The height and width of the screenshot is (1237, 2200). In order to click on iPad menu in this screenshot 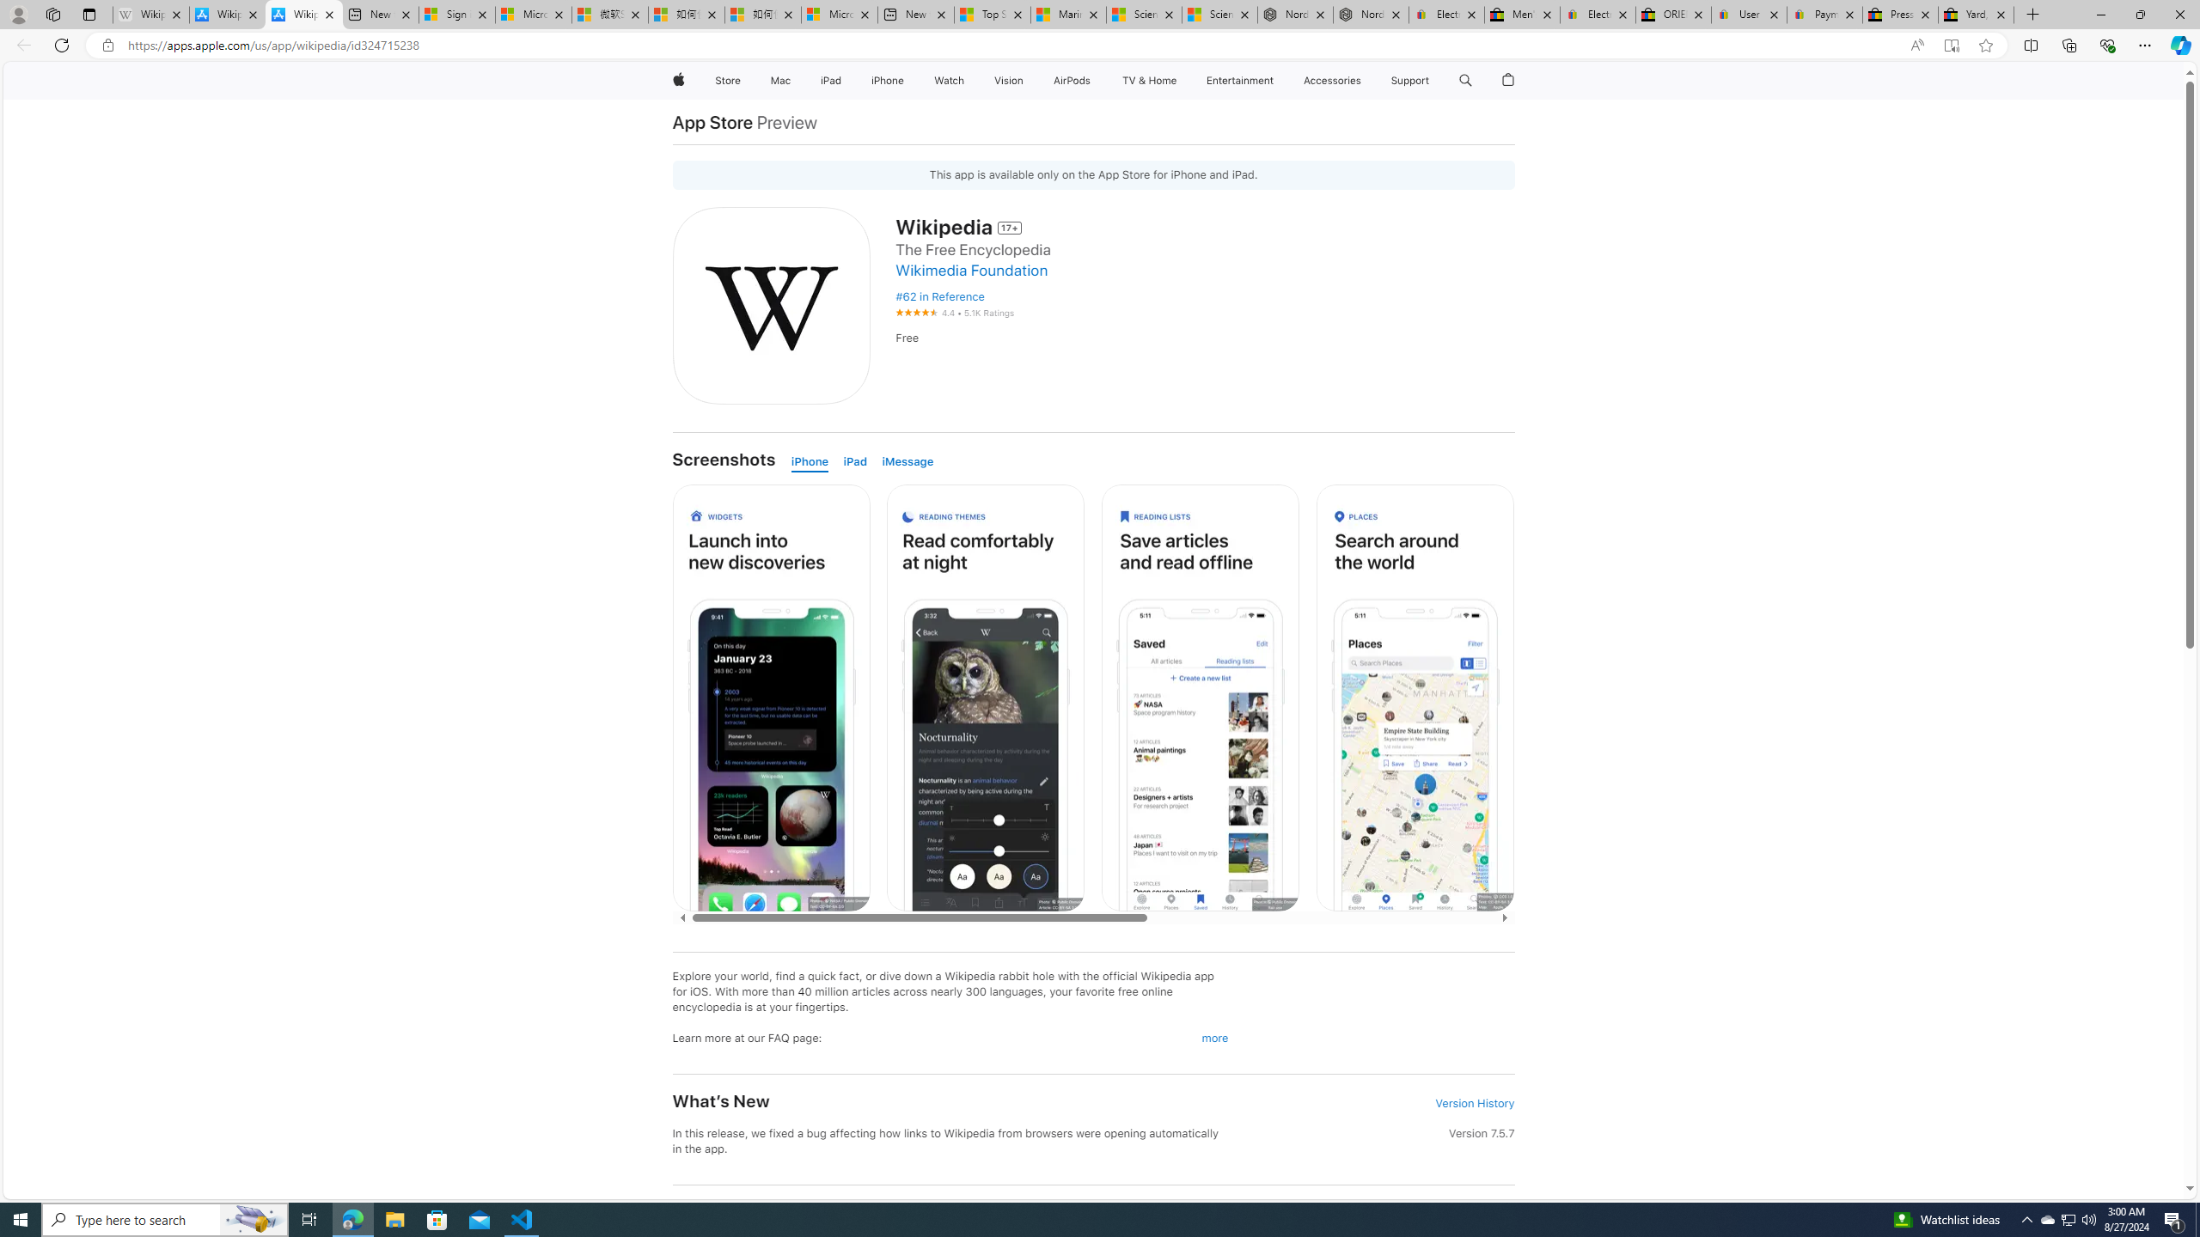, I will do `click(844, 81)`.